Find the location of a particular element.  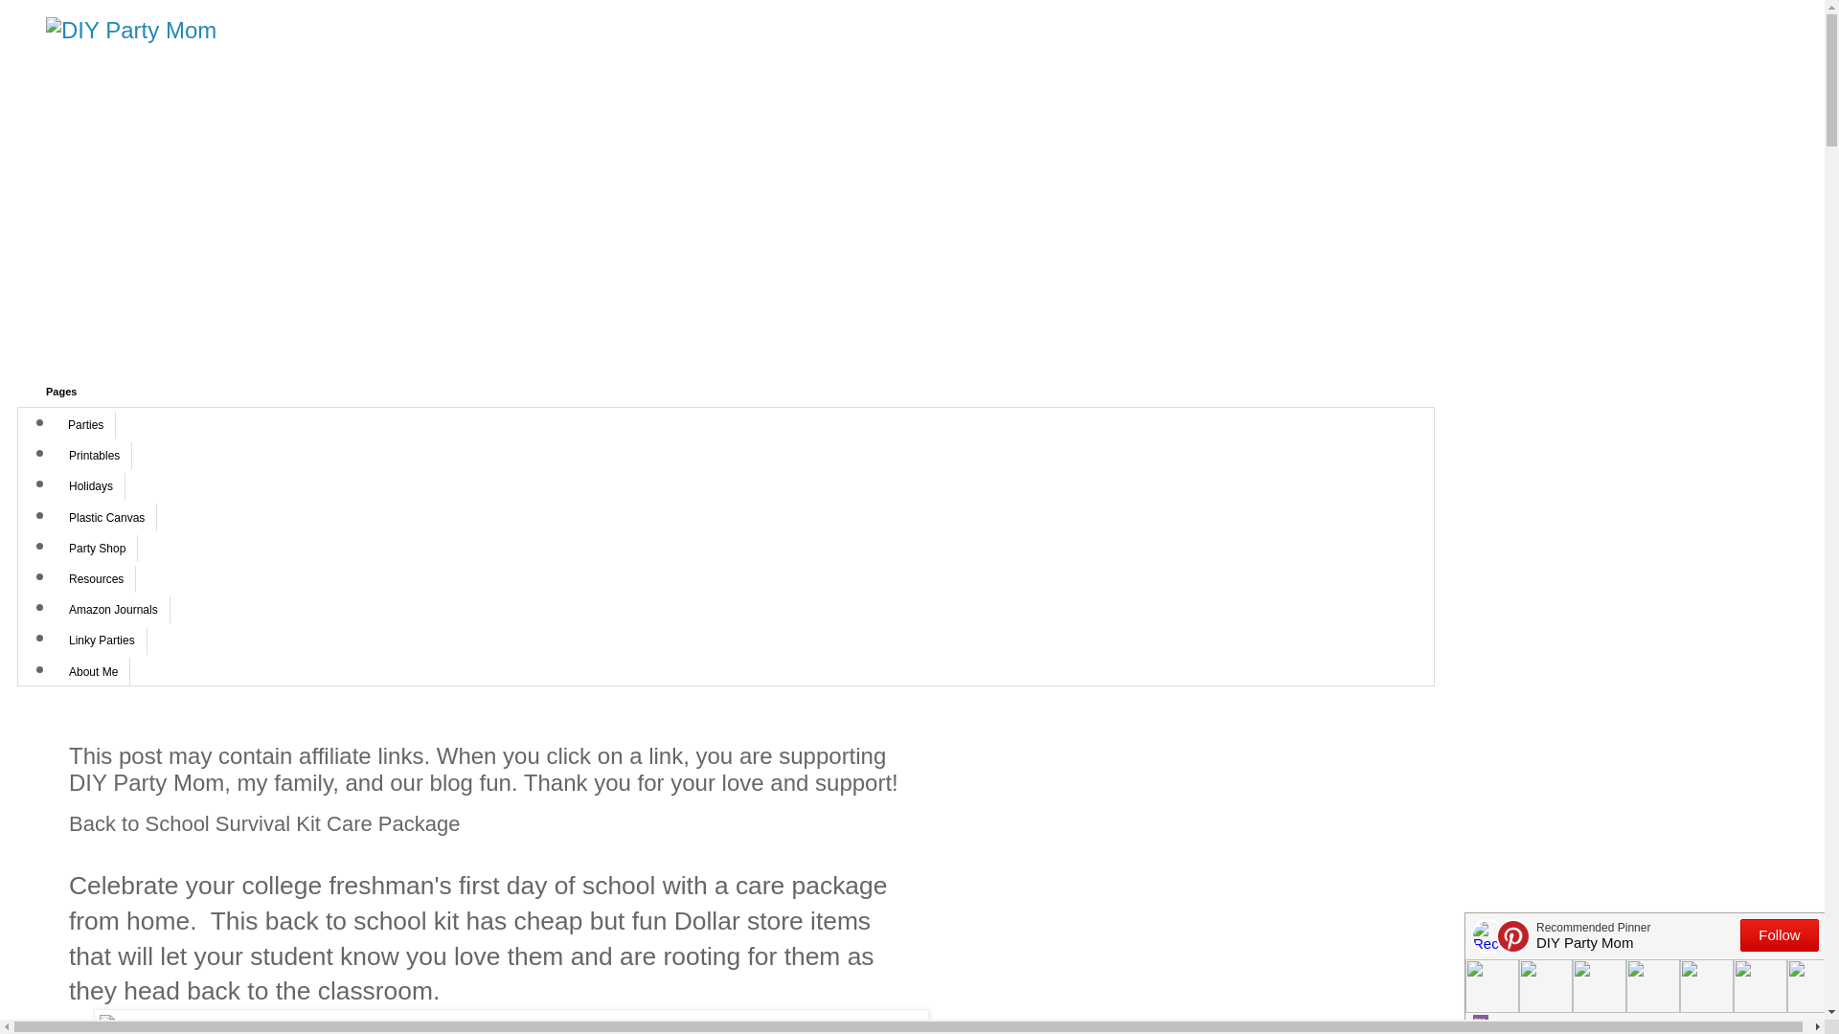

Holidays is located at coordinates (90, 485).